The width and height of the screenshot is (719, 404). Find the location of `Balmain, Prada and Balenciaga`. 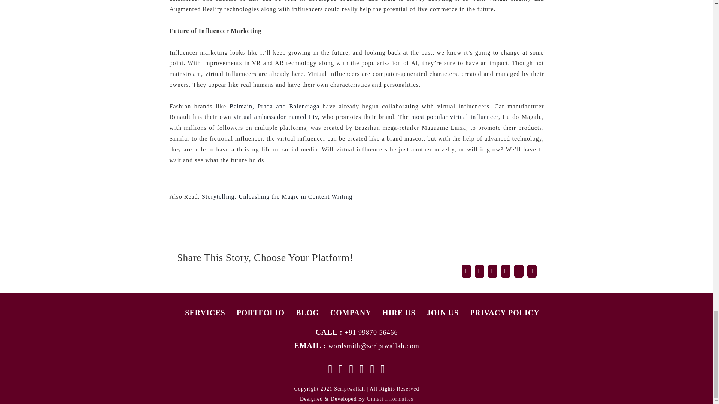

Balmain, Prada and Balenciaga is located at coordinates (274, 106).